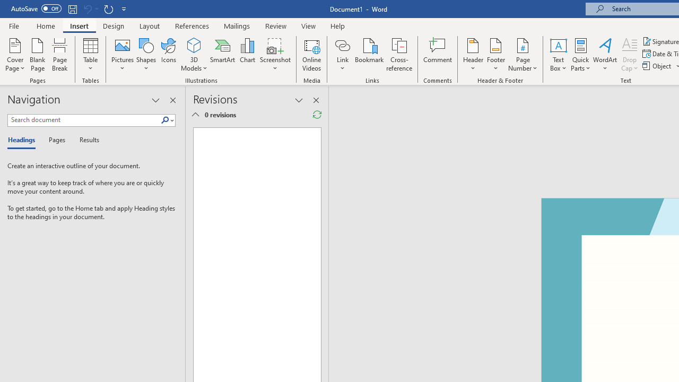 The height and width of the screenshot is (382, 679). I want to click on Refresh Reviewing Pane, so click(317, 115).